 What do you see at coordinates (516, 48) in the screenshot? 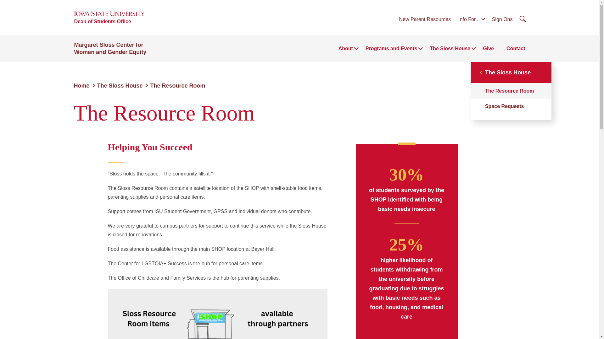
I see `Contact` at bounding box center [516, 48].